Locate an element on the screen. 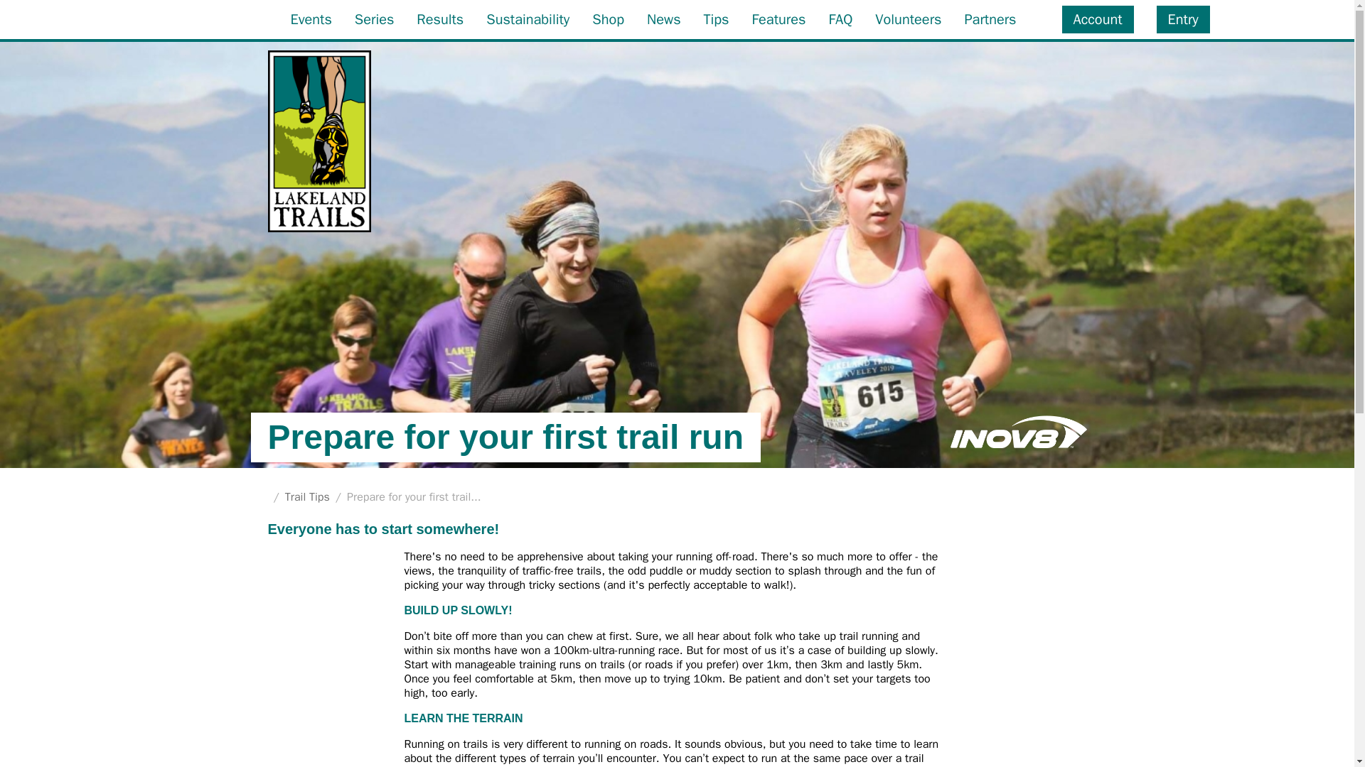 This screenshot has width=1365, height=767. Events is located at coordinates (310, 19).